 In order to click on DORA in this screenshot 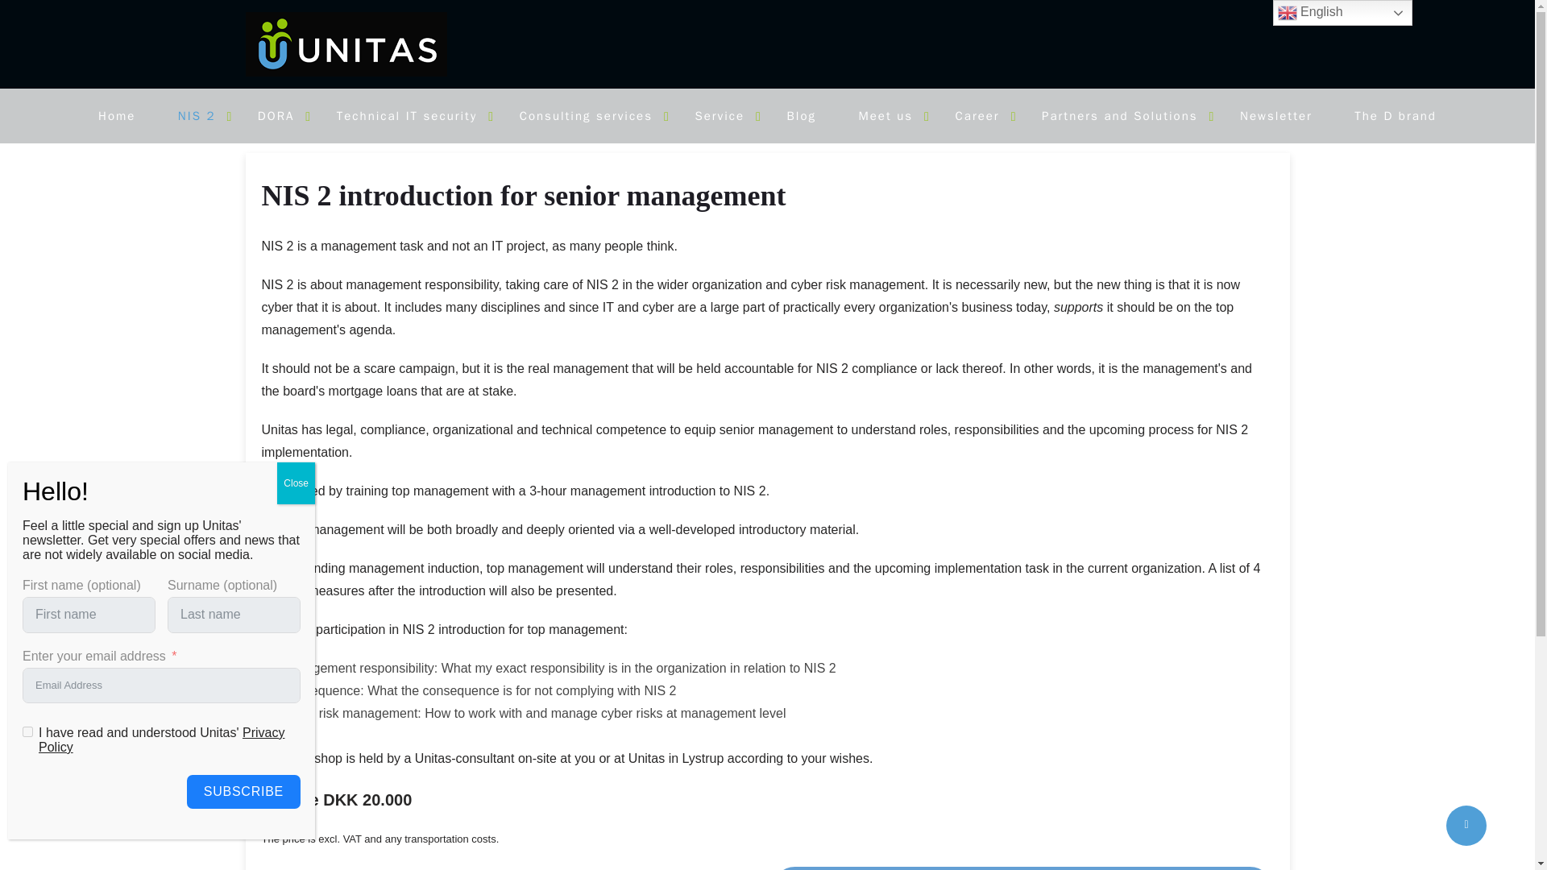, I will do `click(276, 116)`.